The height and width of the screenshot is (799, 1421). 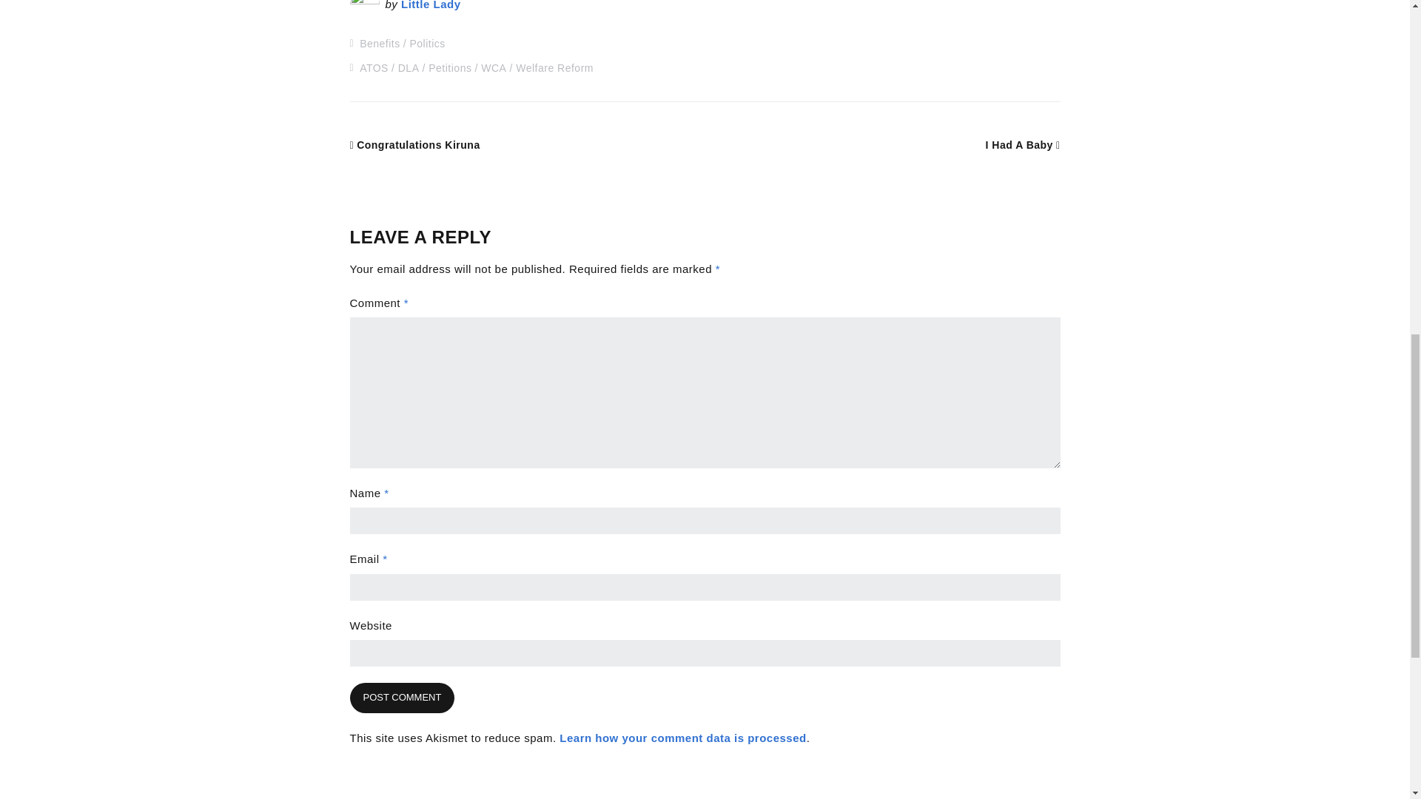 I want to click on Congratulations Kiruna, so click(x=414, y=145).